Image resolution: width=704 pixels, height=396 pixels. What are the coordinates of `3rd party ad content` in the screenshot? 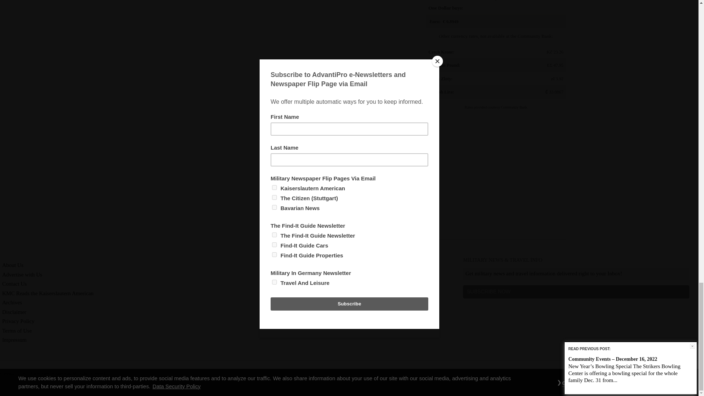 It's located at (496, 180).